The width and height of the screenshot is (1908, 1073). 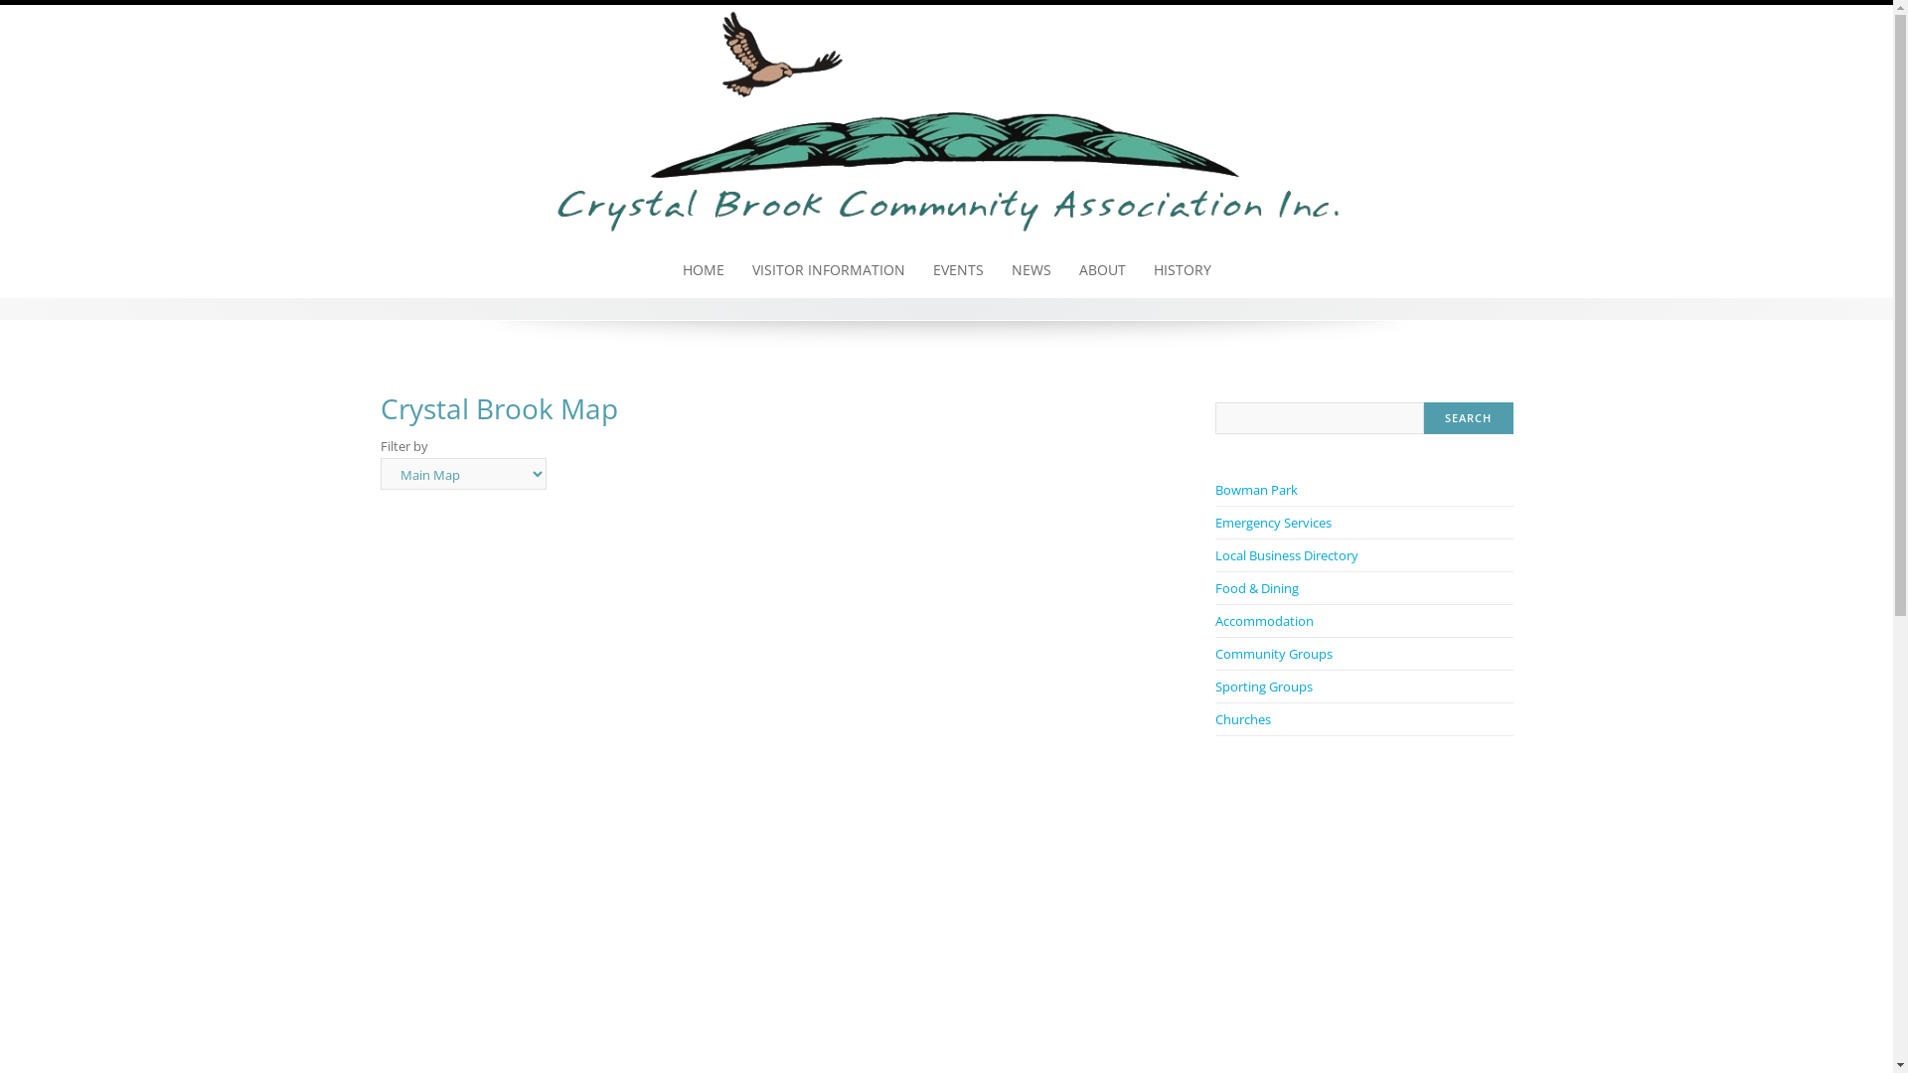 What do you see at coordinates (1264, 621) in the screenshot?
I see `Accommodation` at bounding box center [1264, 621].